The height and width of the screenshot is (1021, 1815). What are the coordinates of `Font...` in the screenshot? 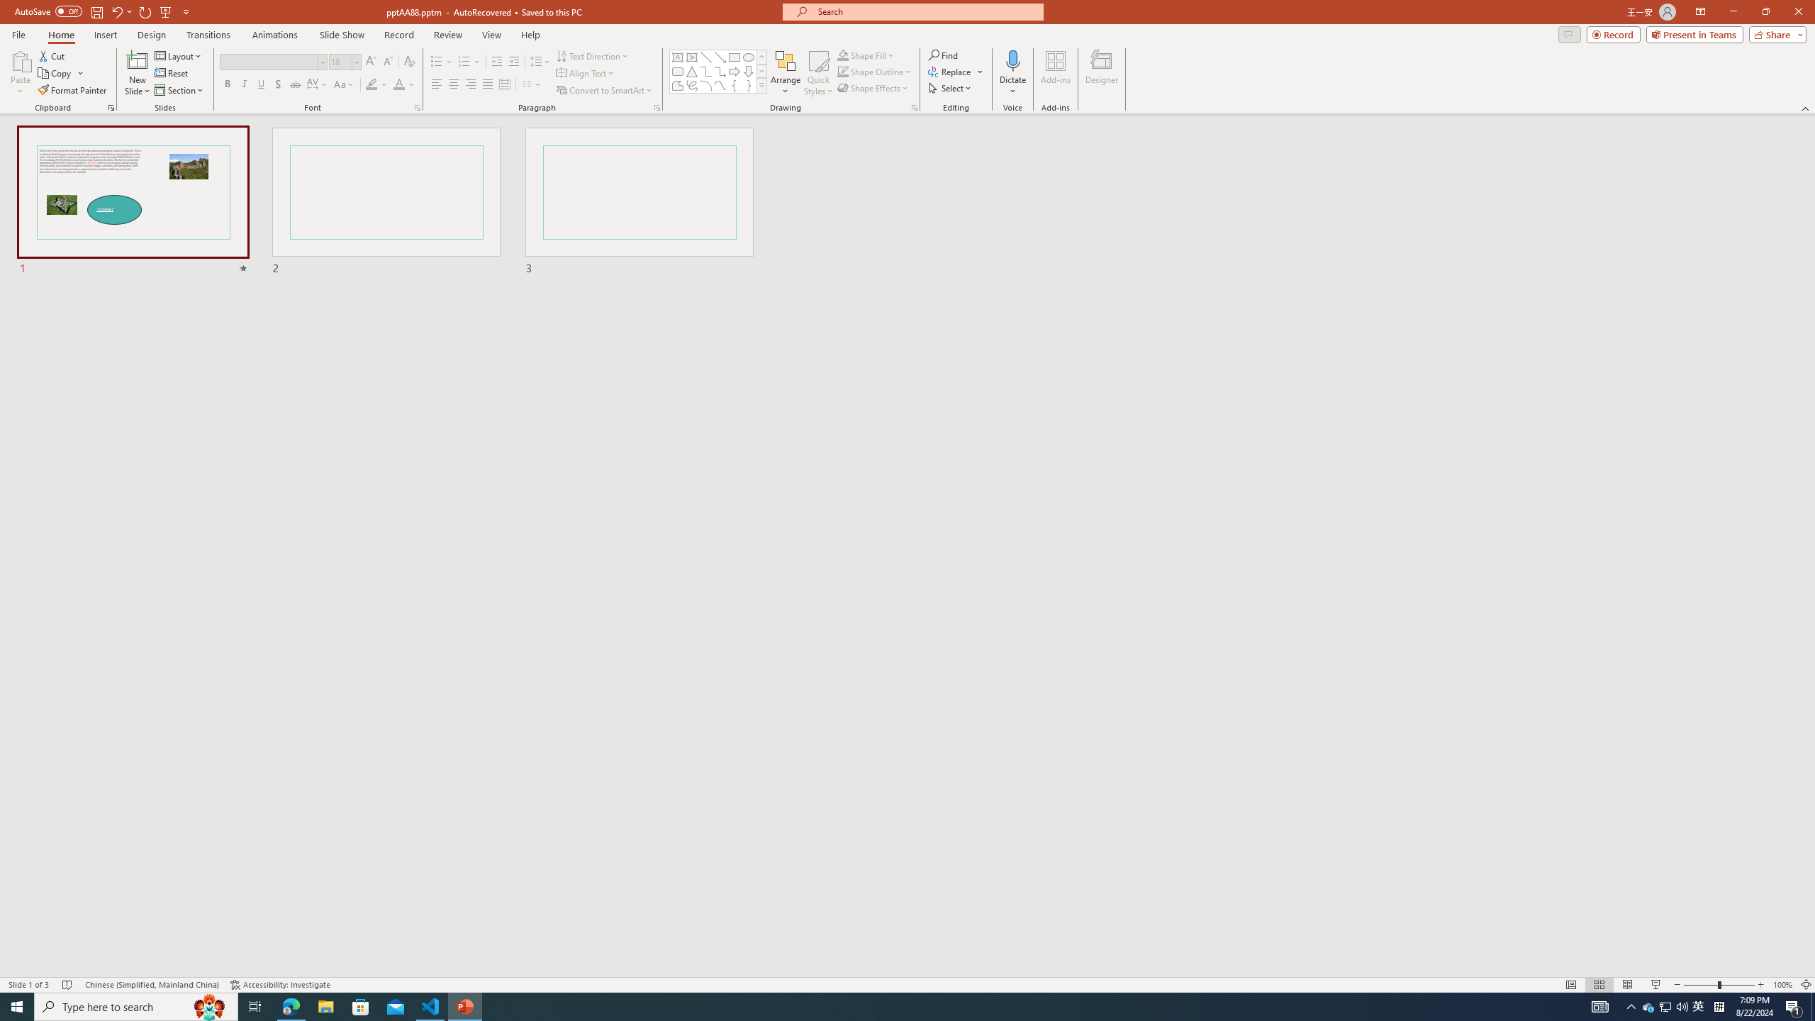 It's located at (417, 108).